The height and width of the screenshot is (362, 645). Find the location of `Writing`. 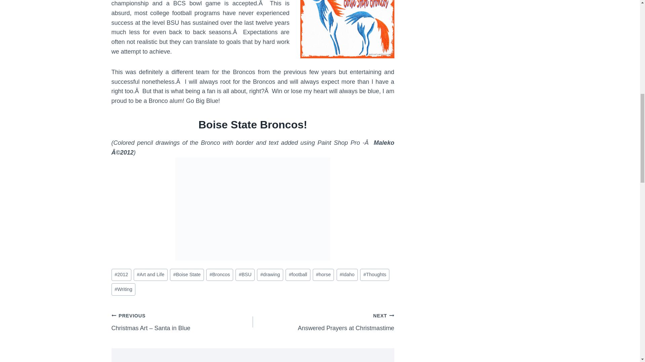

Writing is located at coordinates (124, 289).